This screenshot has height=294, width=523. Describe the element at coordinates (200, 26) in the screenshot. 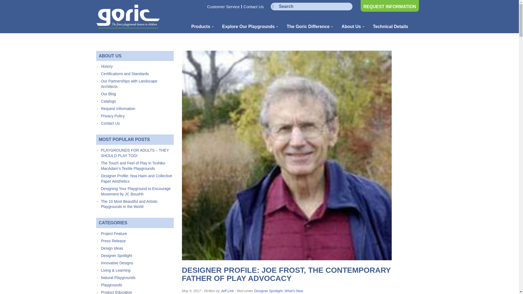

I see `Products` at that location.